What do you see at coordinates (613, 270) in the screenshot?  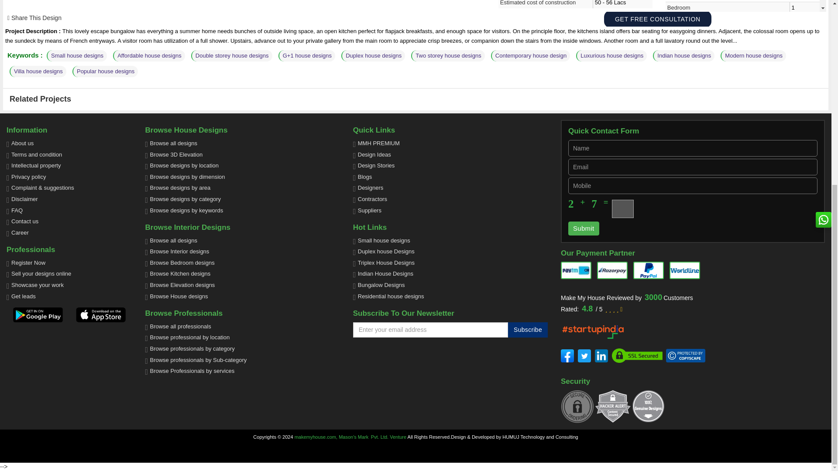 I see `Click to pay` at bounding box center [613, 270].